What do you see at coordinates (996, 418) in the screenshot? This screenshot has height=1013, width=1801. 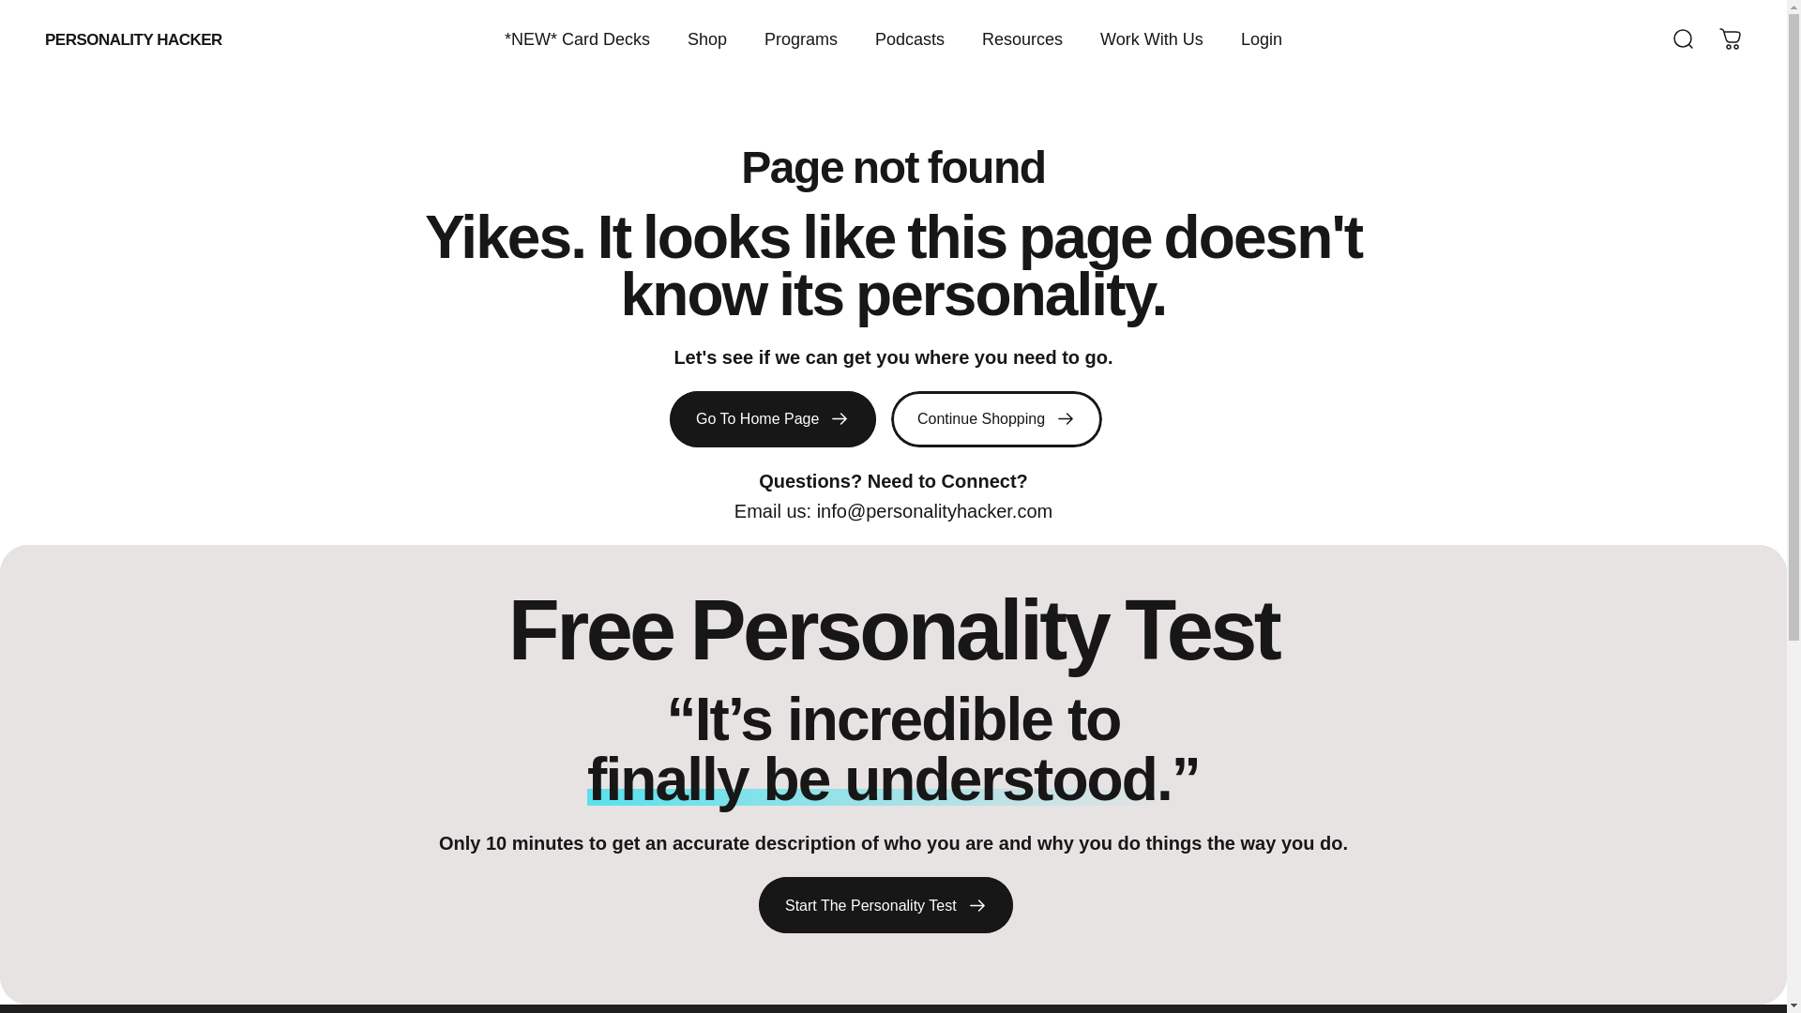 I see `Continue Shopping` at bounding box center [996, 418].